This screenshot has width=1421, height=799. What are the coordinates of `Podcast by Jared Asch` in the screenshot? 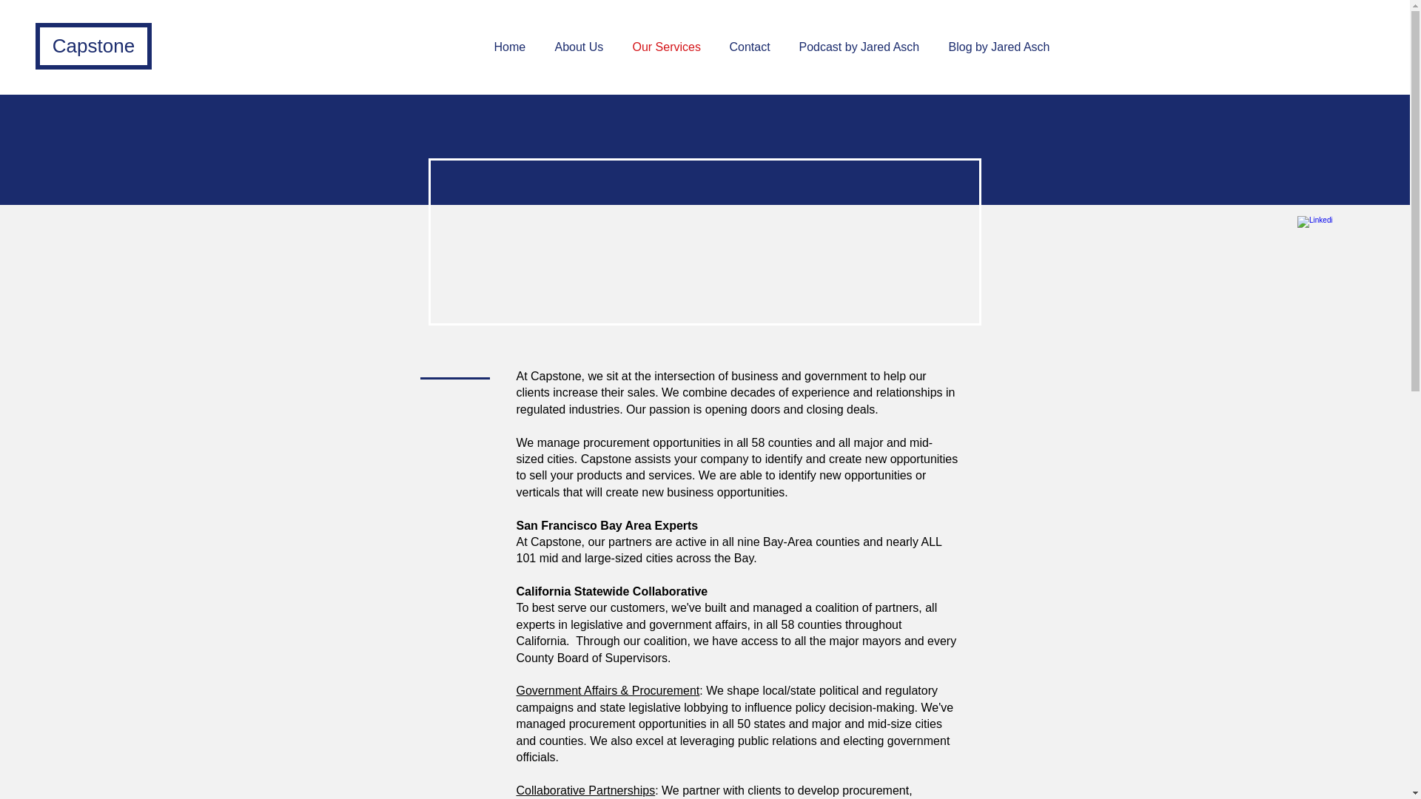 It's located at (861, 47).